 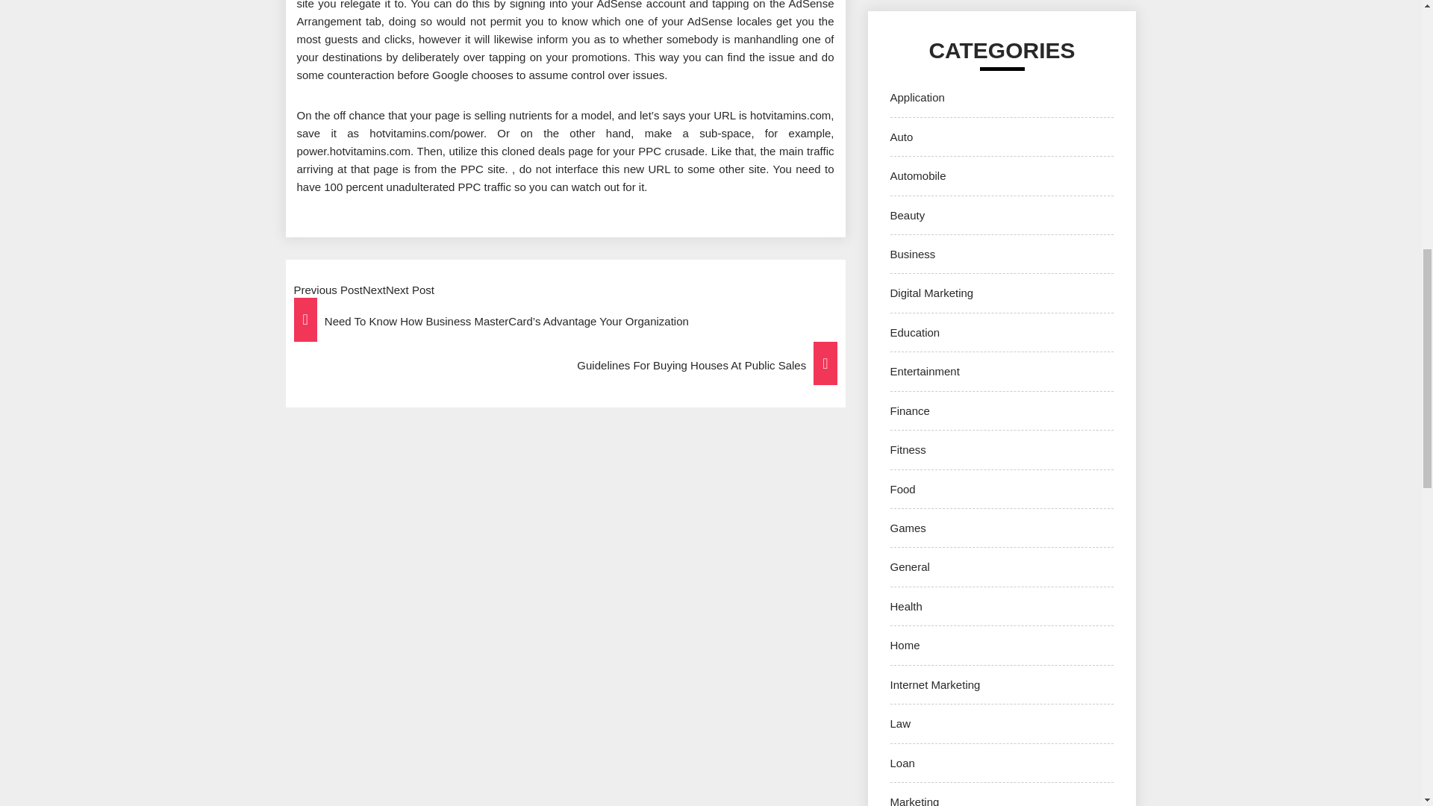 I want to click on Law, so click(x=900, y=724).